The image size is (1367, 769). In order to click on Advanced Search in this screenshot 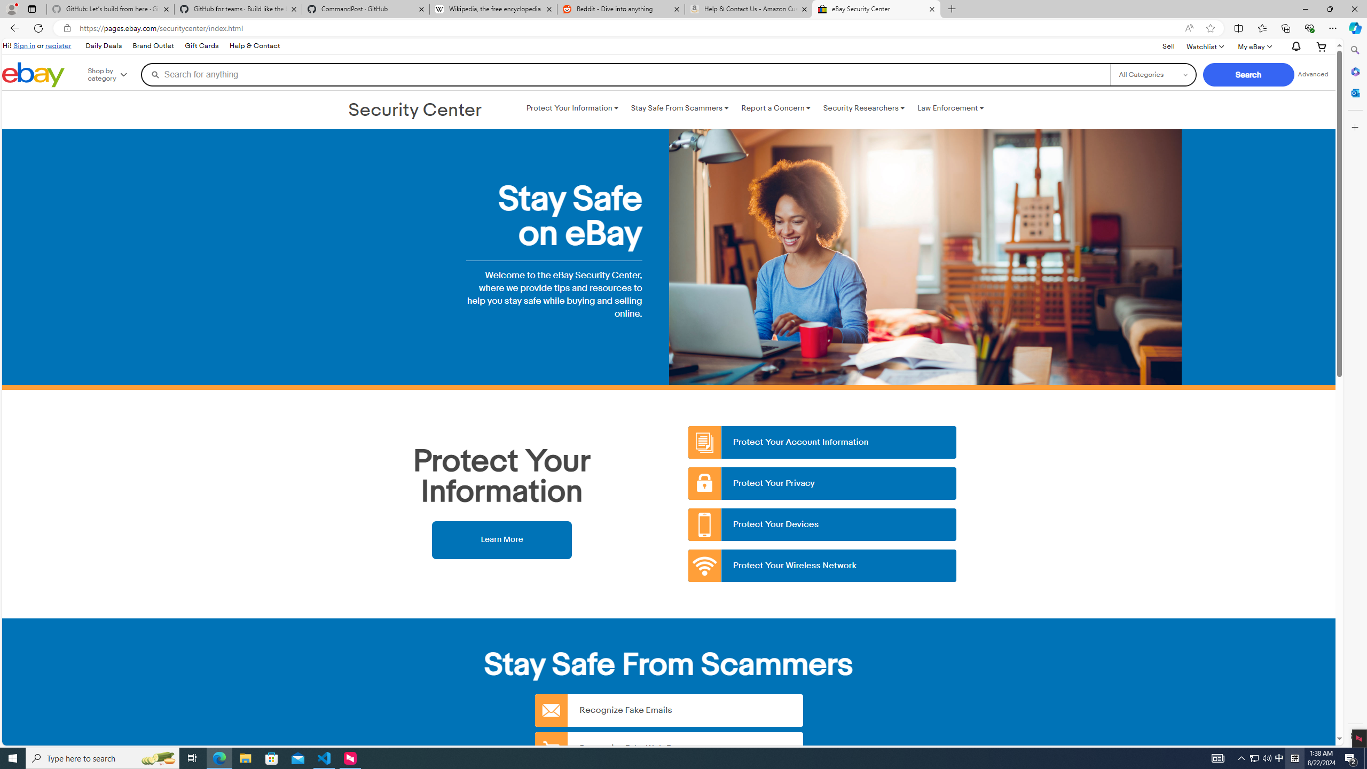, I will do `click(1313, 74)`.